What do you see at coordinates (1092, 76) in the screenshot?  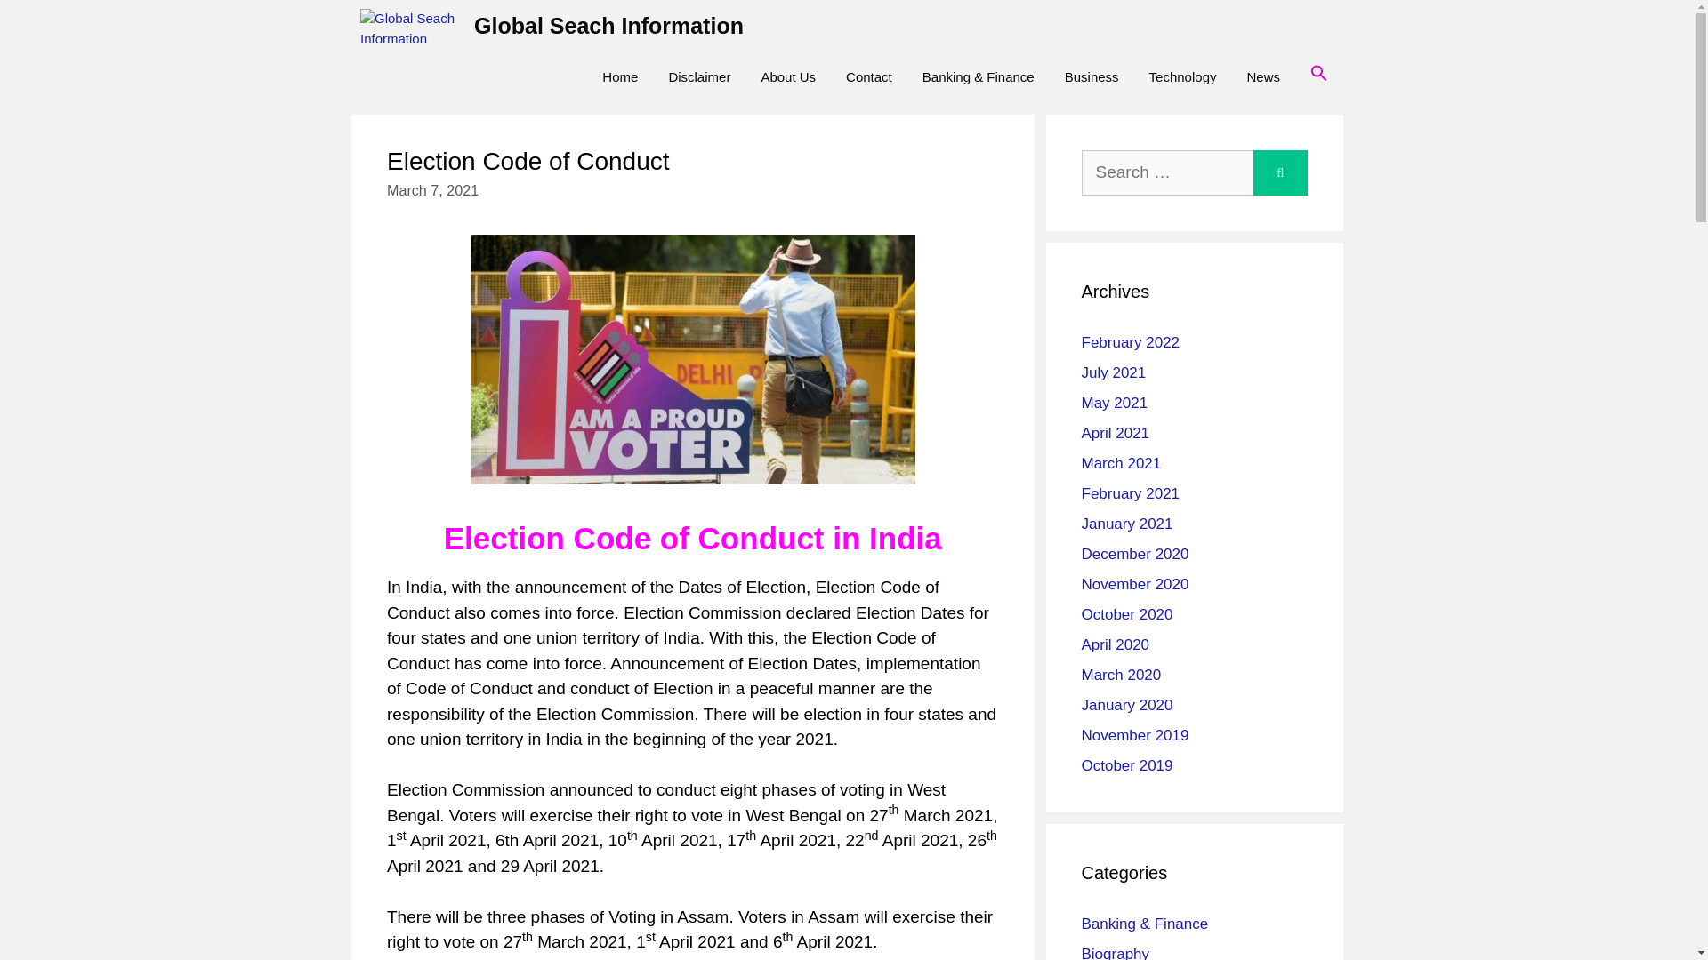 I see `Business` at bounding box center [1092, 76].